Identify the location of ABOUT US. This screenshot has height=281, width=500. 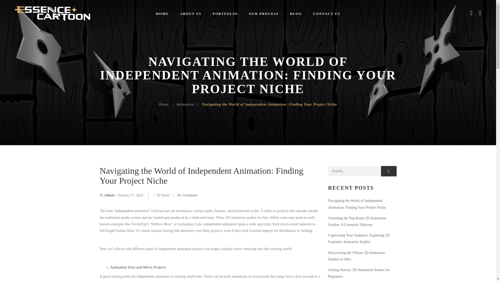
(190, 14).